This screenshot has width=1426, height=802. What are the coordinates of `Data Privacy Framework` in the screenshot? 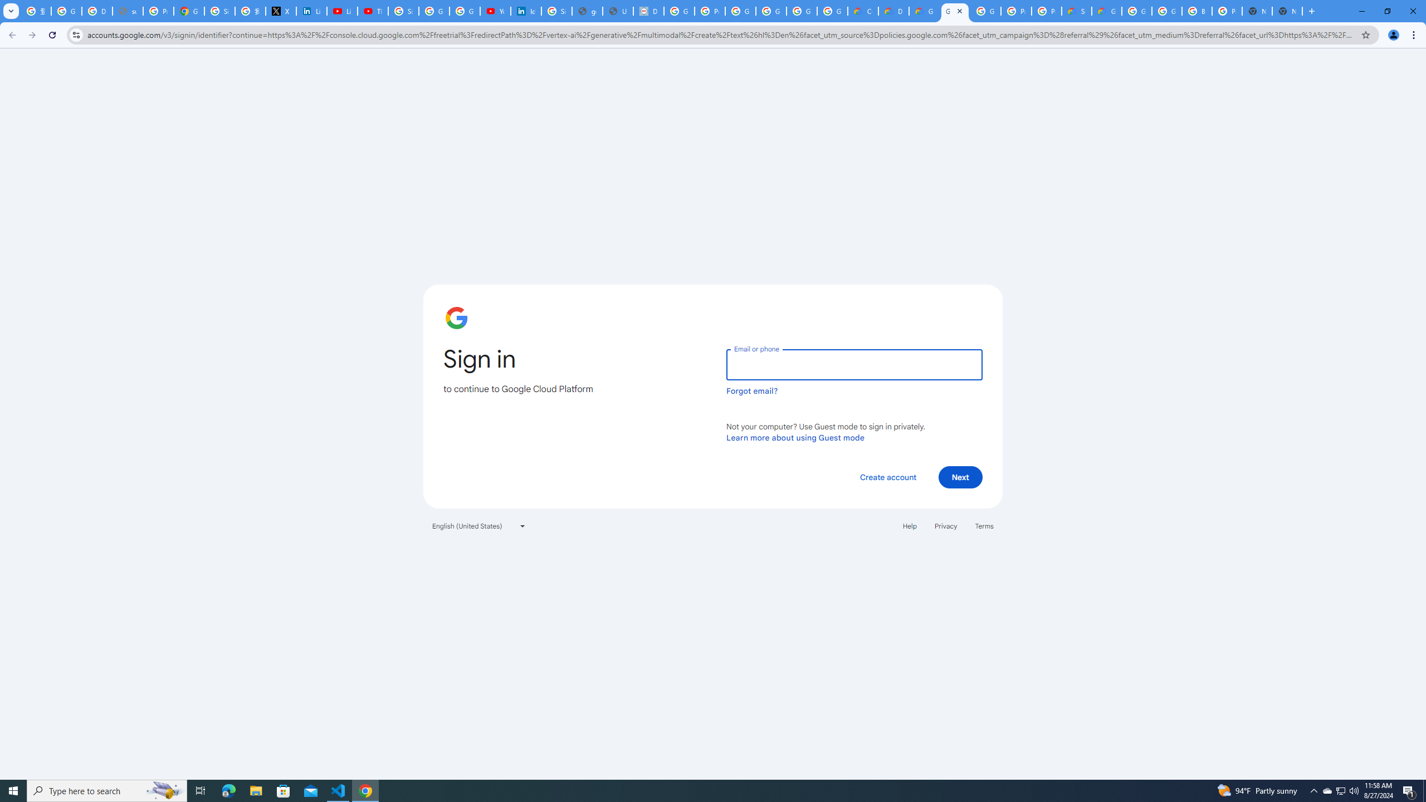 It's located at (648, 11).